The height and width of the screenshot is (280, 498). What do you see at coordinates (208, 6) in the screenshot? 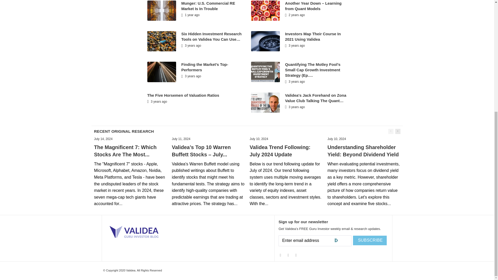
I see `Munger: U.S. Commercial RE Market Is In Trouble` at bounding box center [208, 6].